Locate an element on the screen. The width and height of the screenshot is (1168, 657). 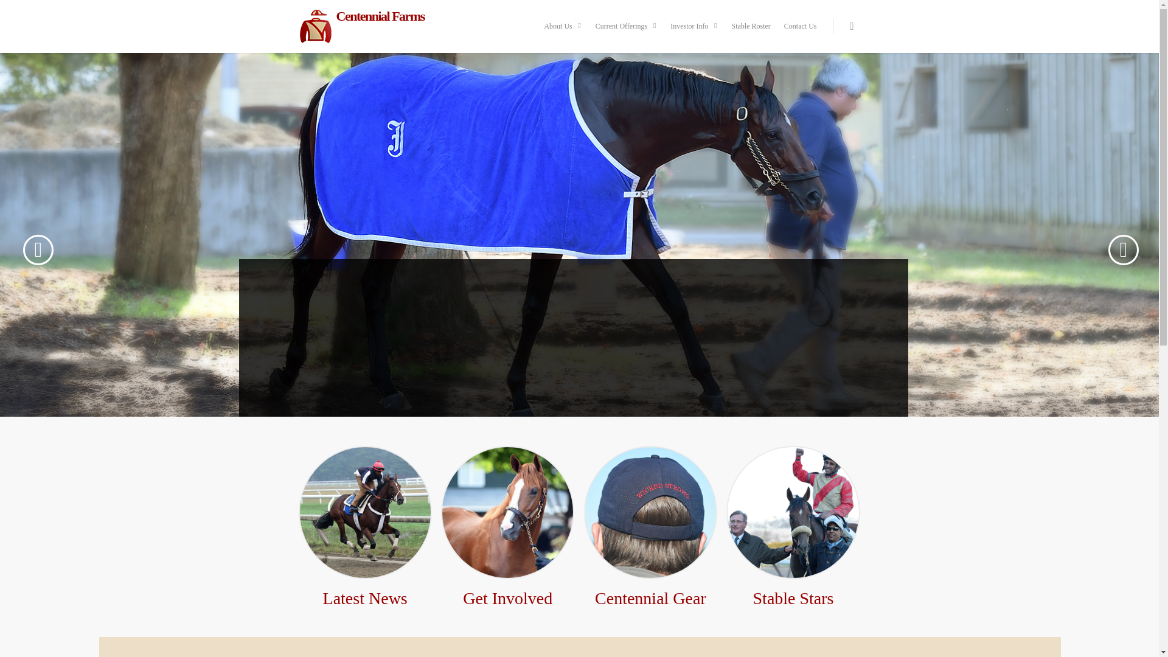
Get Involved is located at coordinates (507, 598).